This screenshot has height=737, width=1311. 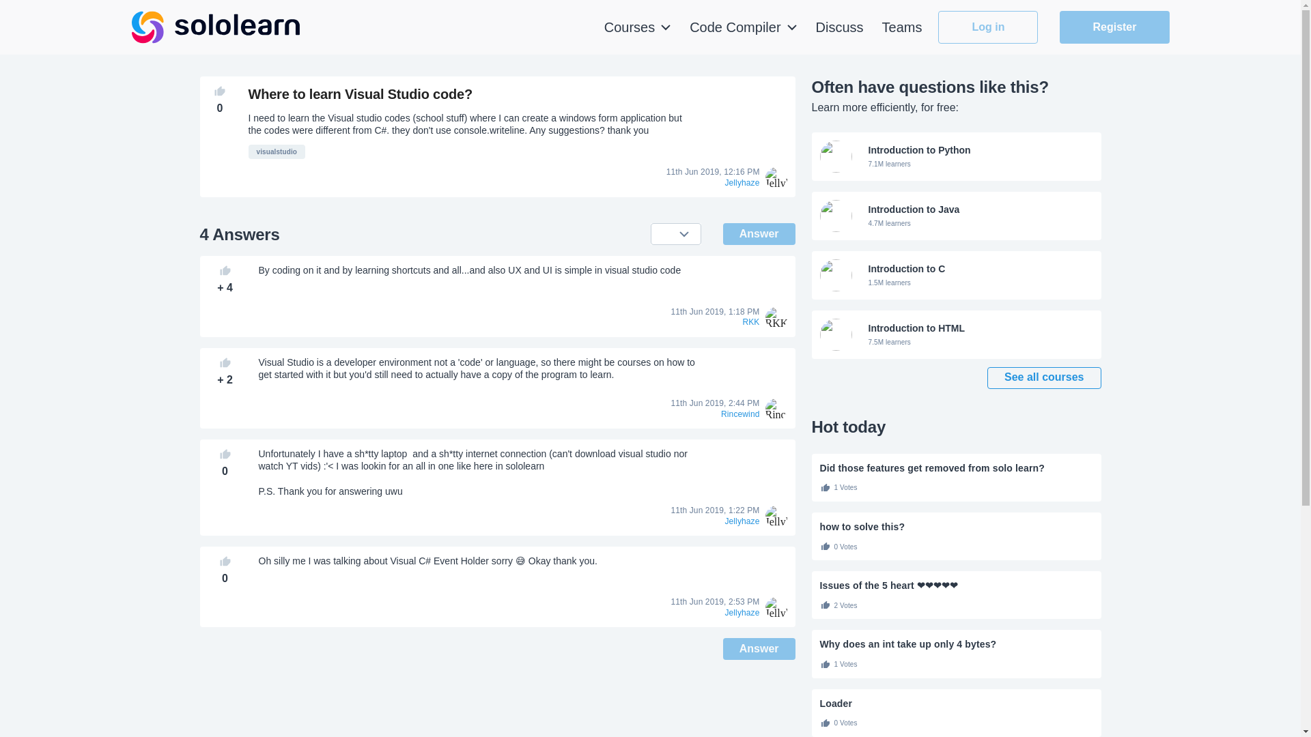 What do you see at coordinates (956, 156) in the screenshot?
I see `visualstudio` at bounding box center [956, 156].